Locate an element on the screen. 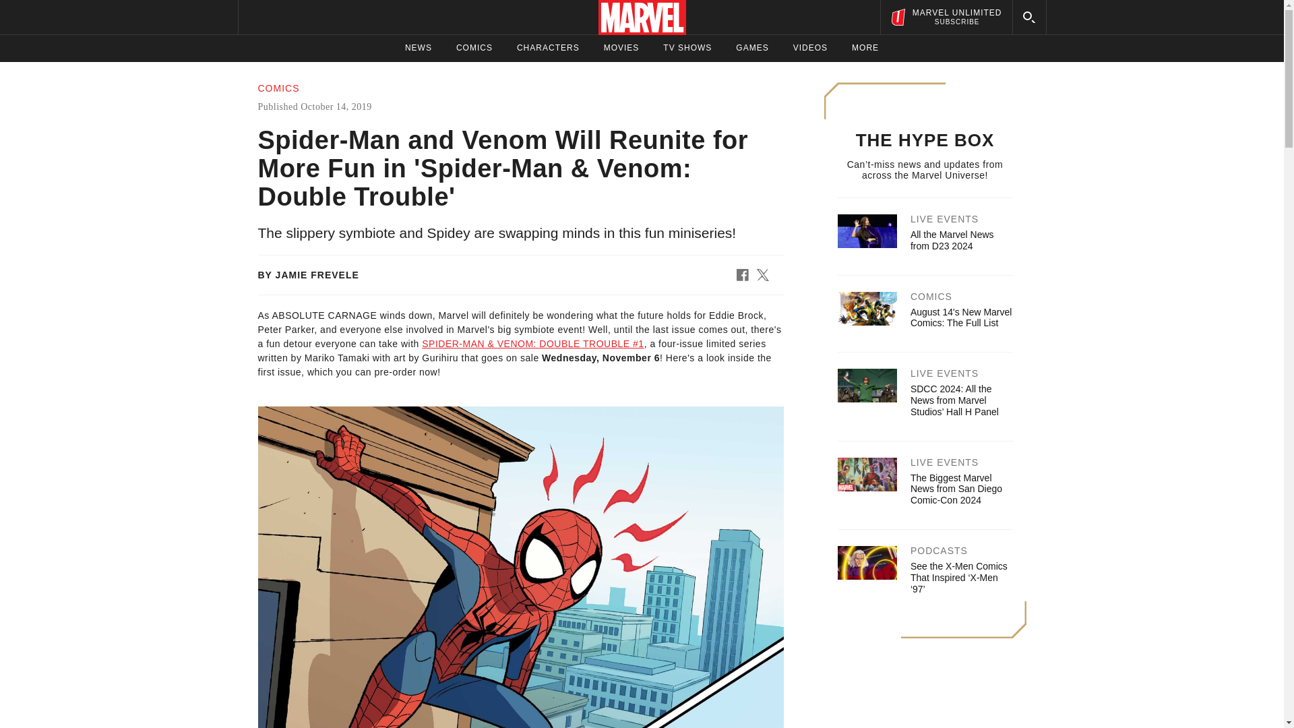  GAMES is located at coordinates (752, 48).